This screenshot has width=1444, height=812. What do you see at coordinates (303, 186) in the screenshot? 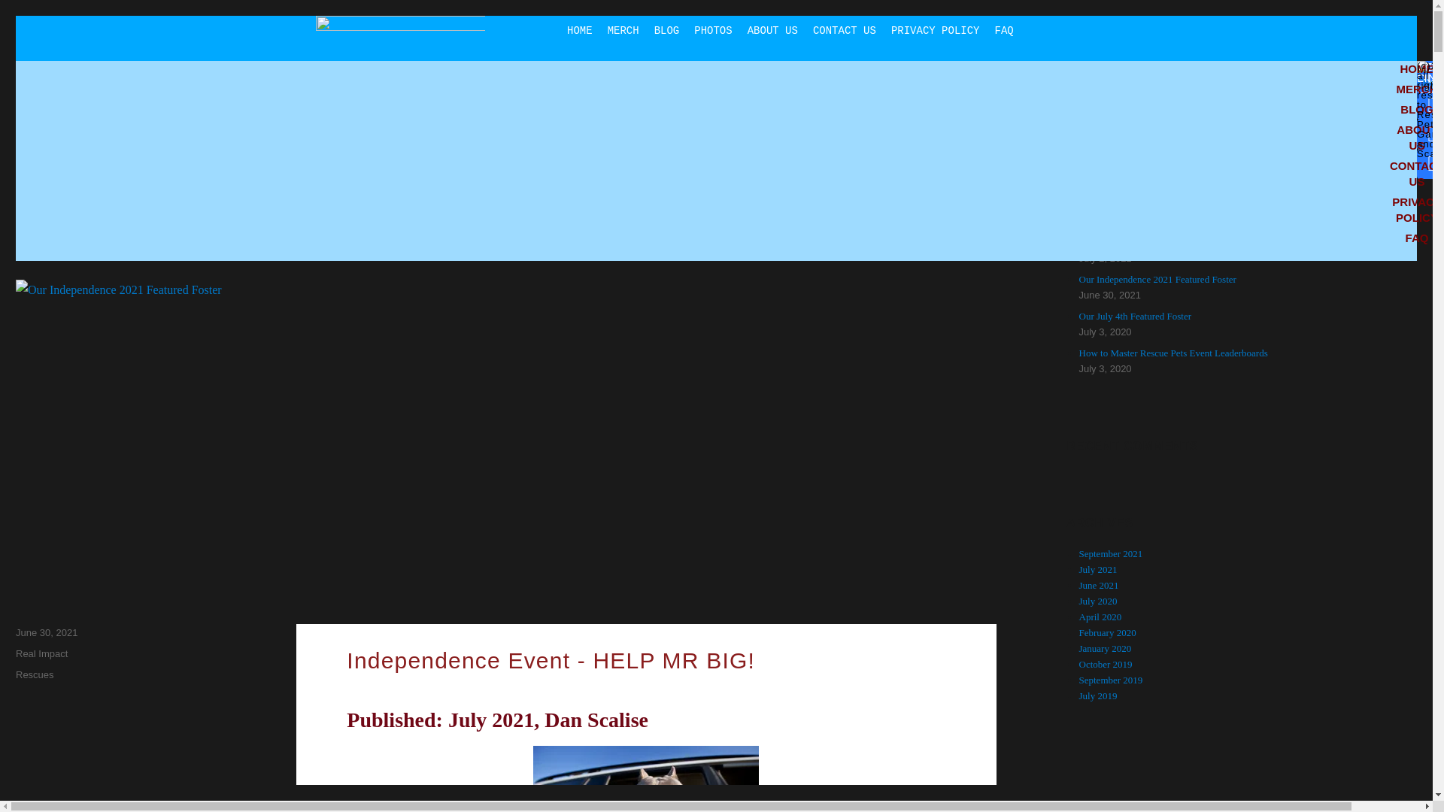
I see `Our Independence 2021 Featured Foster` at bounding box center [303, 186].